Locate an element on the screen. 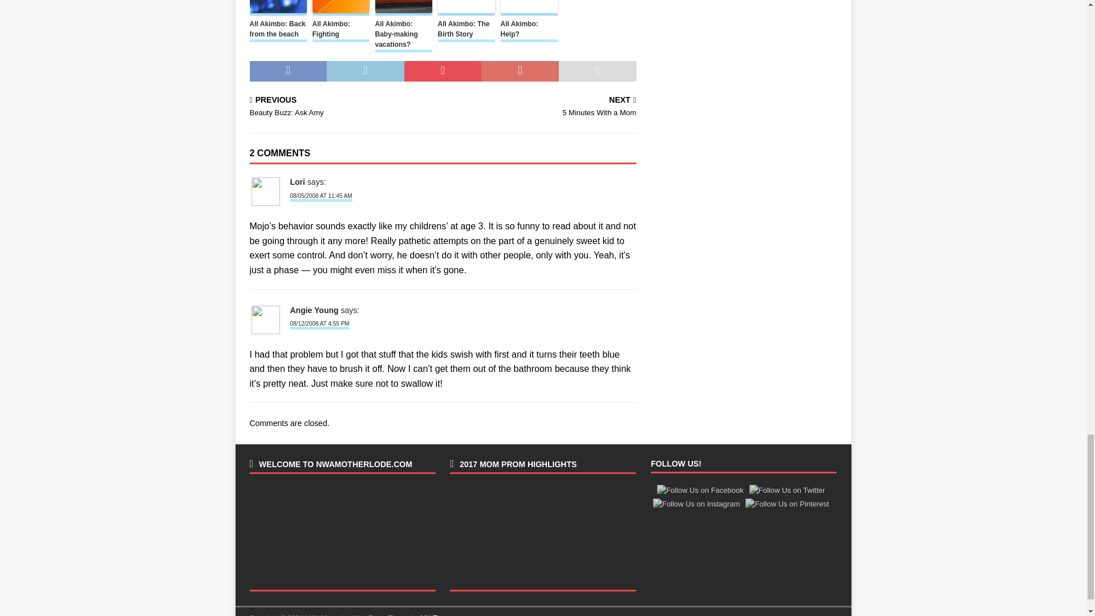  All Akimbo: The Birth Story is located at coordinates (467, 31).